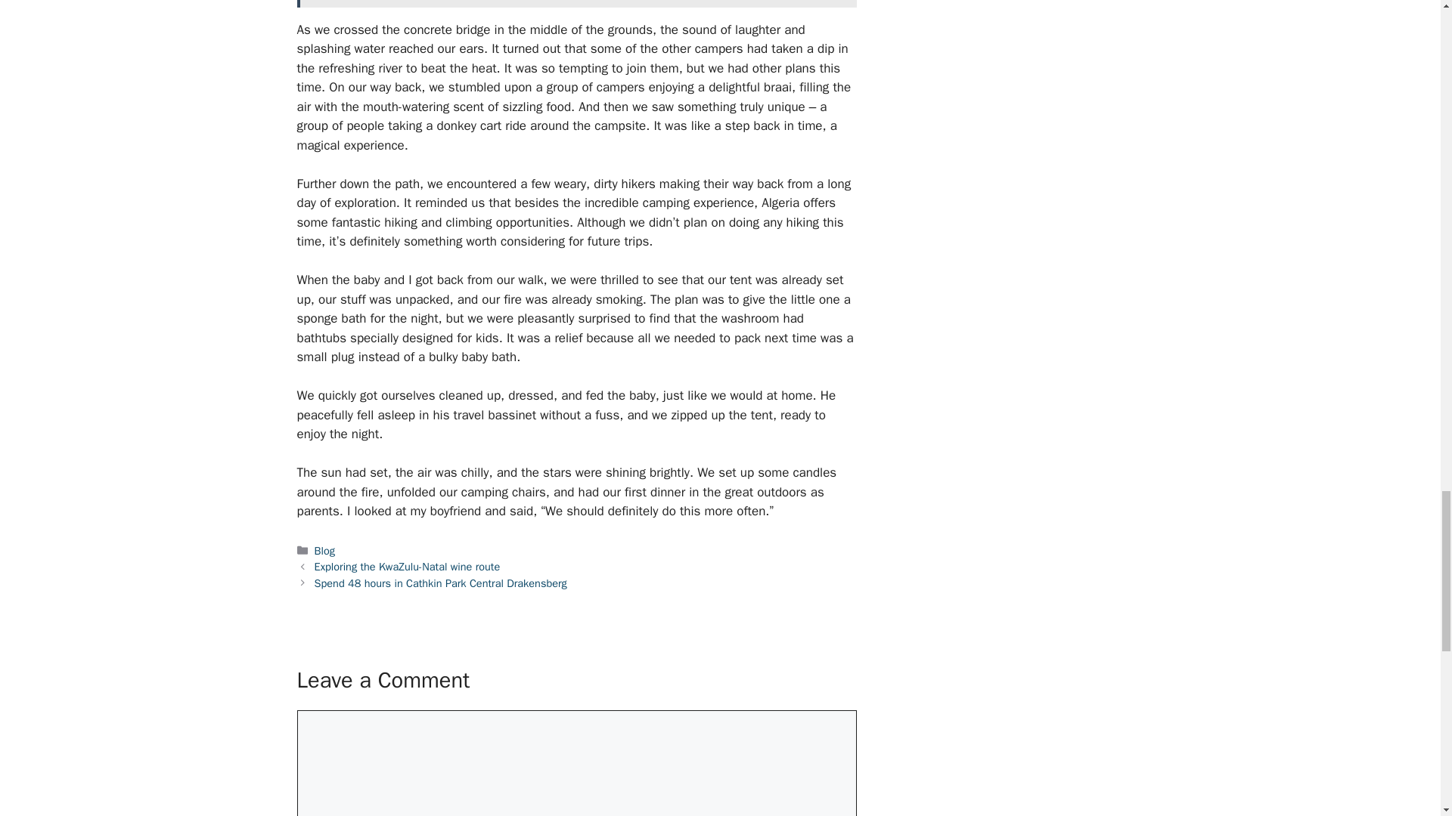 This screenshot has width=1452, height=816. What do you see at coordinates (408, 567) in the screenshot?
I see `Exploring the KwaZulu-Natal wine route` at bounding box center [408, 567].